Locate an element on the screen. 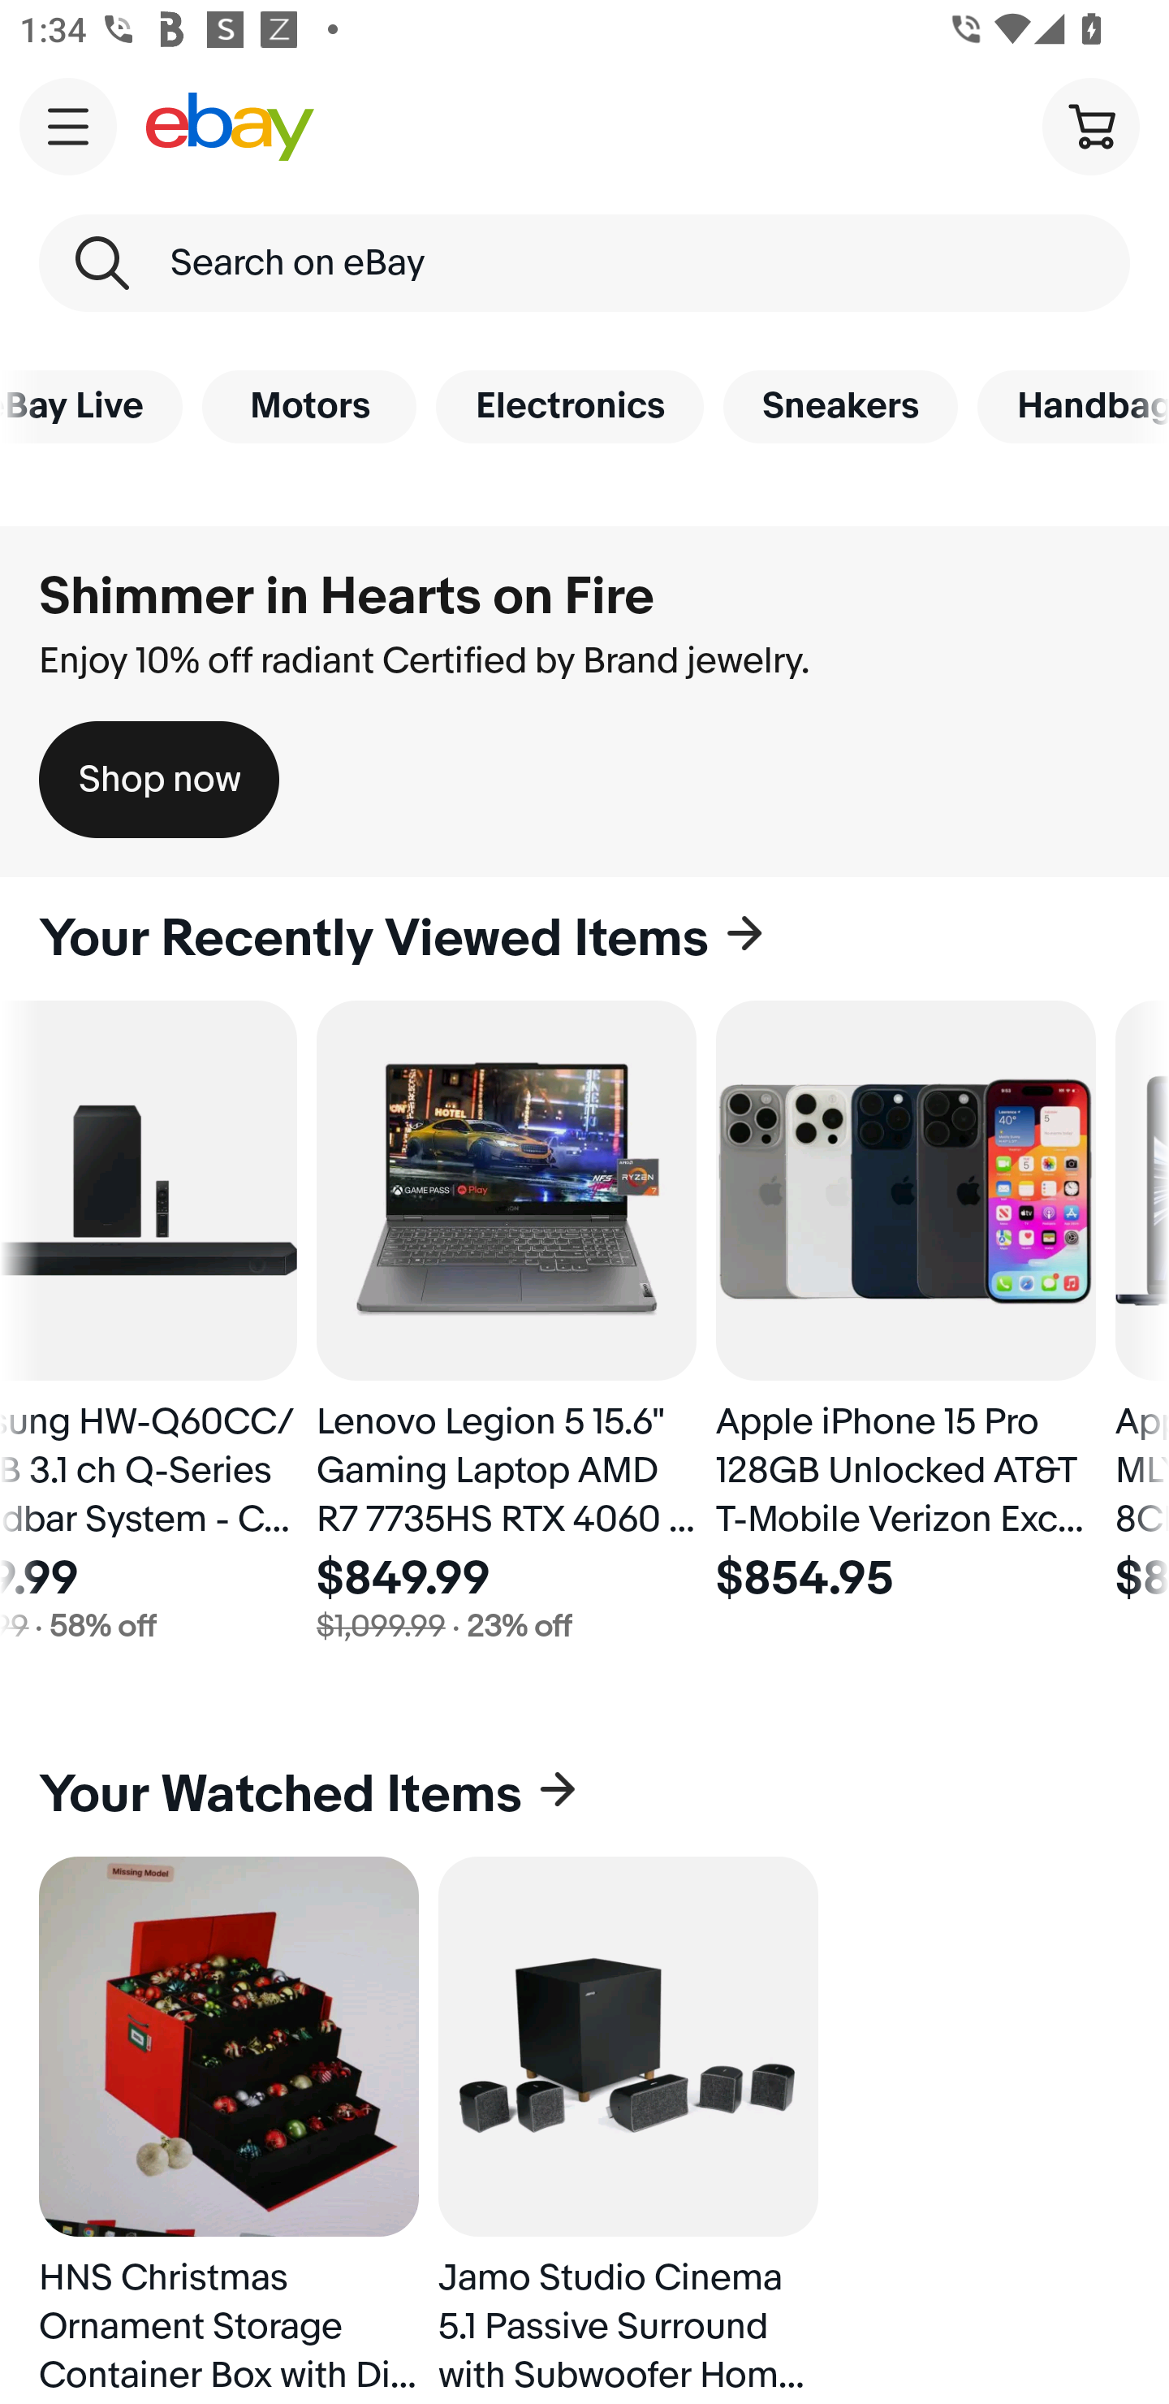  Shop now is located at coordinates (159, 780).